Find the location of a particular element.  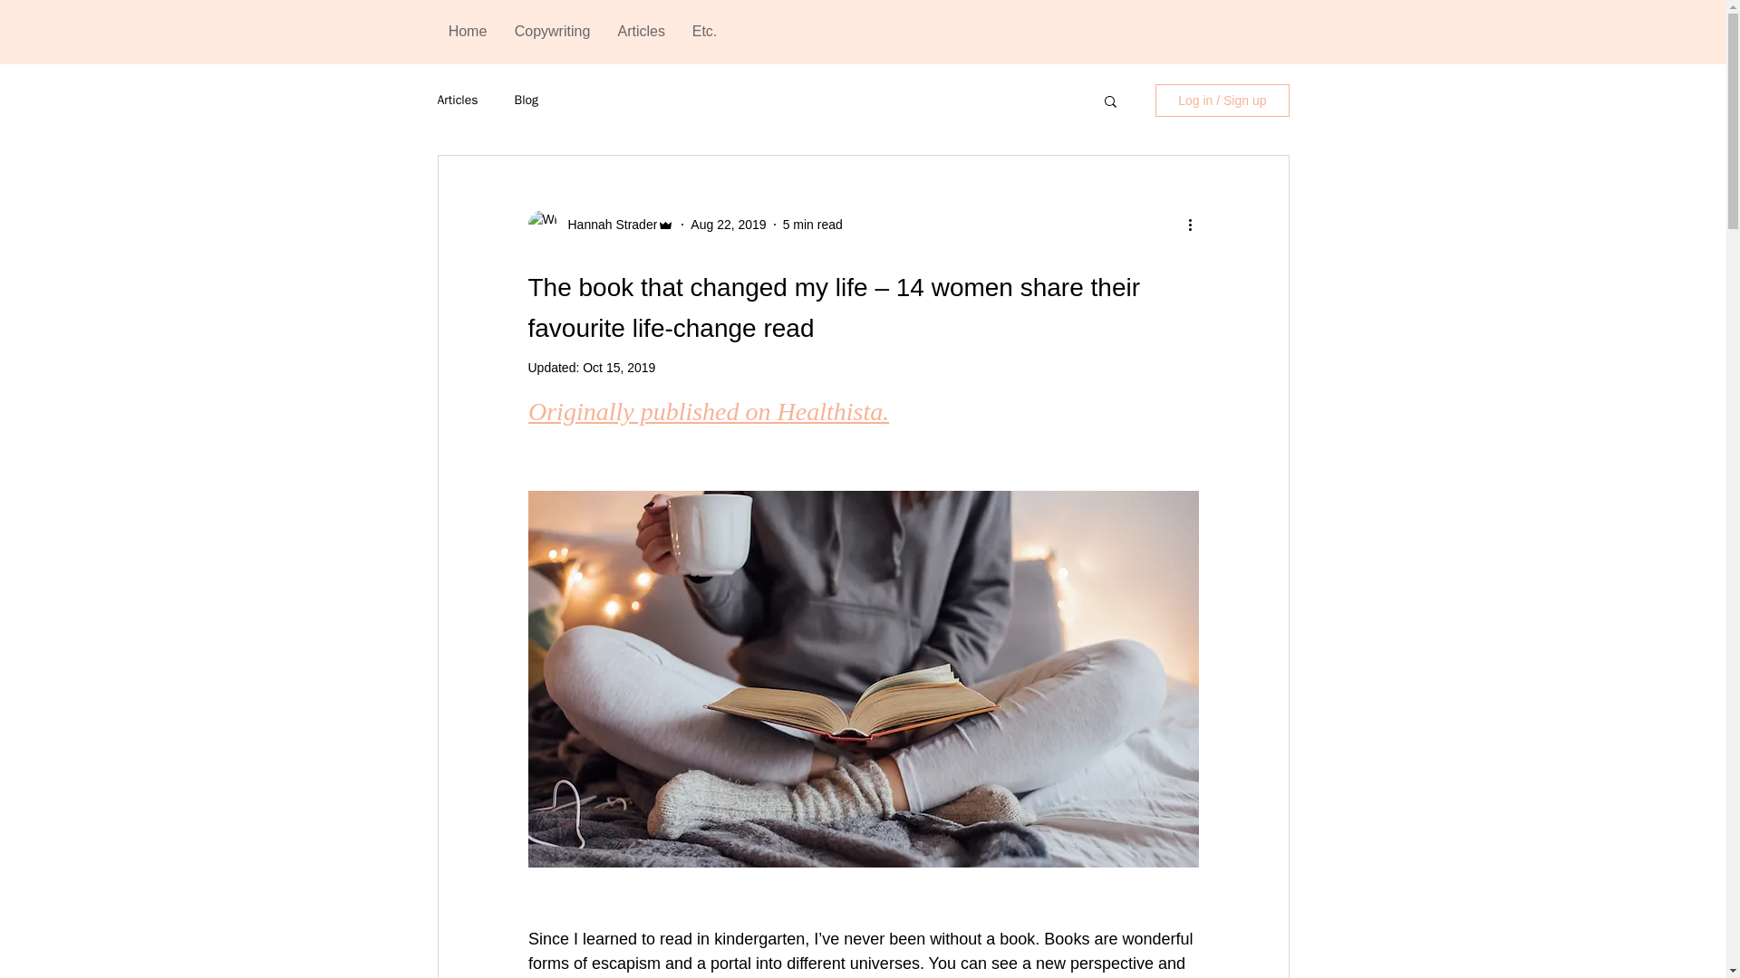

Blog is located at coordinates (527, 100).